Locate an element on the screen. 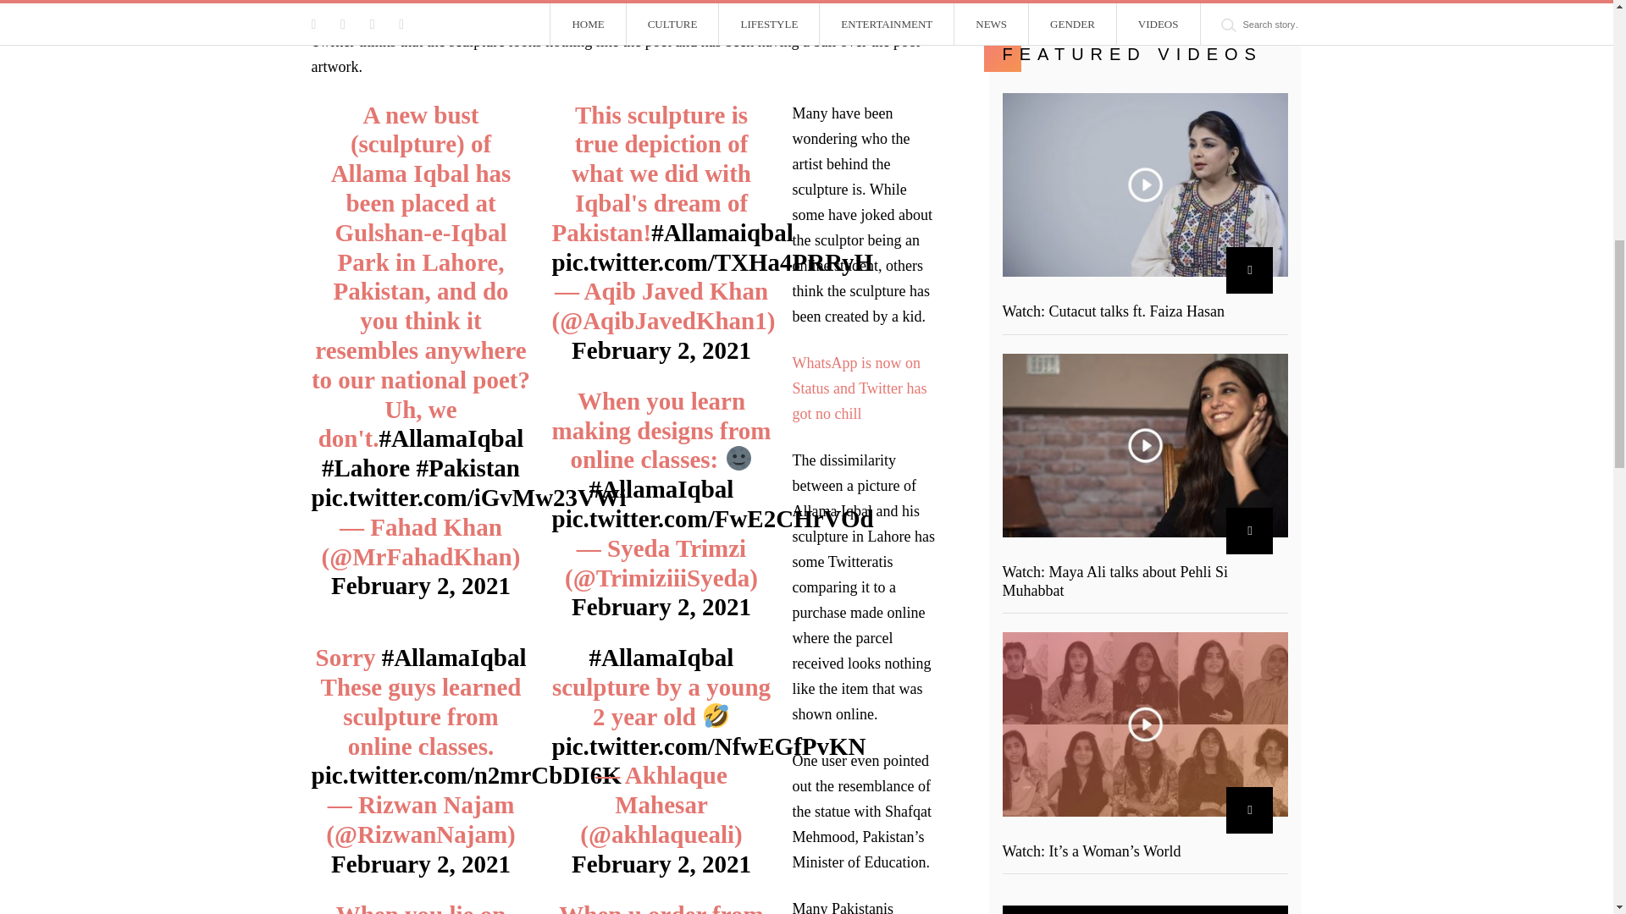 The height and width of the screenshot is (914, 1626). February 2, 2021 is located at coordinates (661, 350).